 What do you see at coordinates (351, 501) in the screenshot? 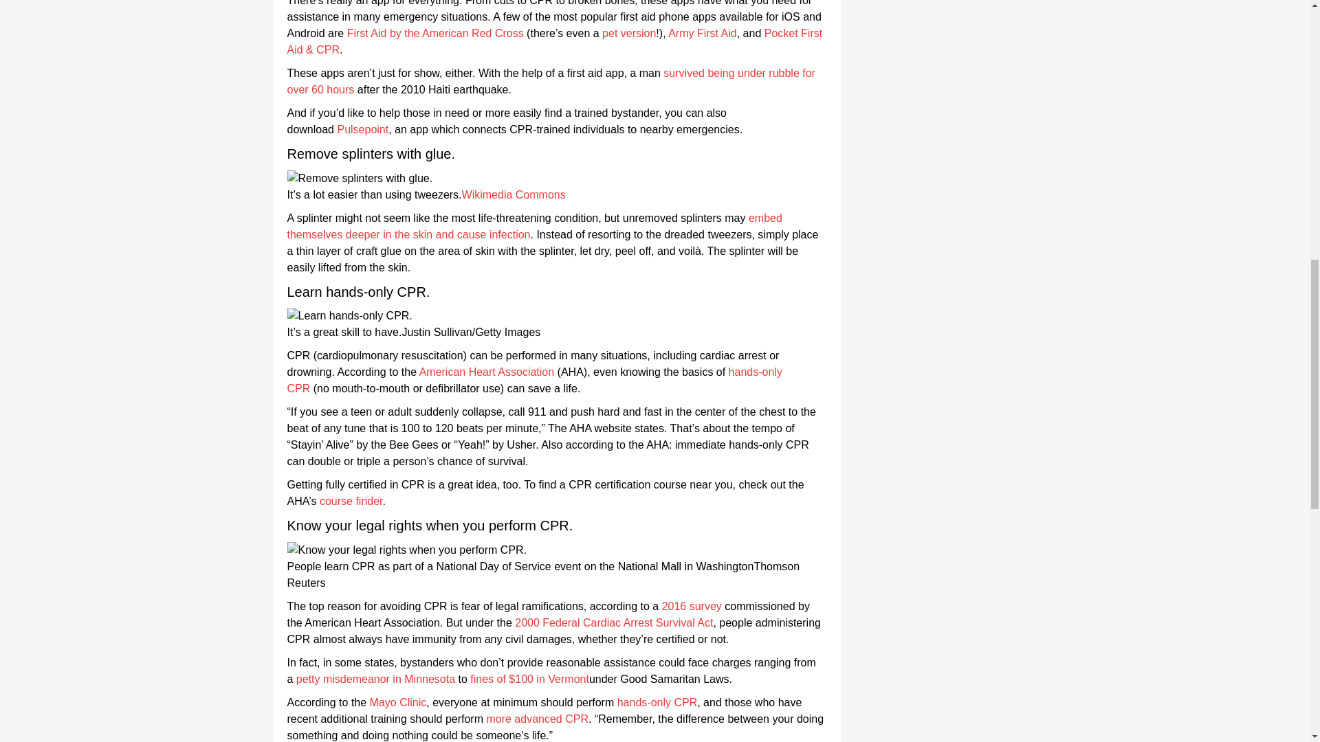
I see `course finder` at bounding box center [351, 501].